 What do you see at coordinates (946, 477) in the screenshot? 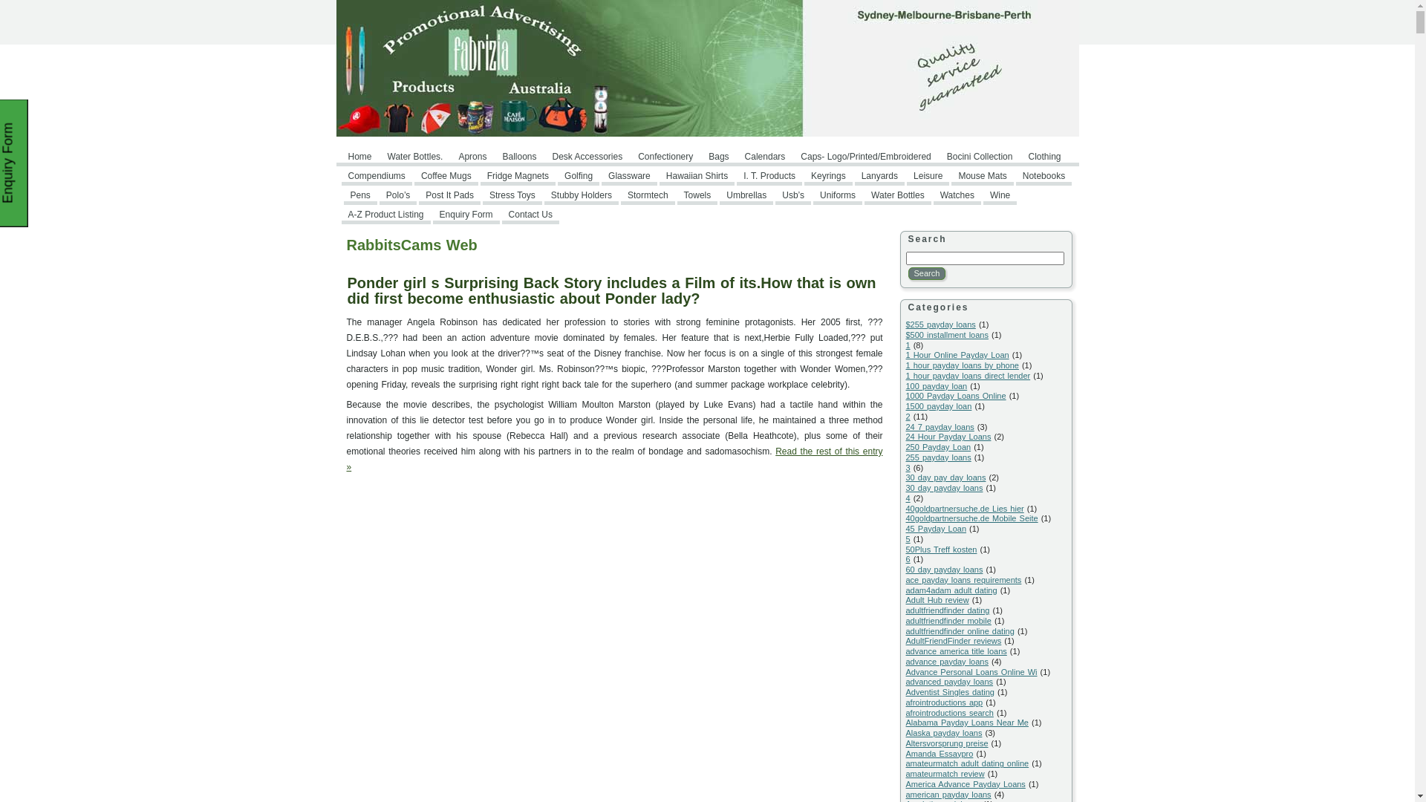
I see `30 day pay day loans` at bounding box center [946, 477].